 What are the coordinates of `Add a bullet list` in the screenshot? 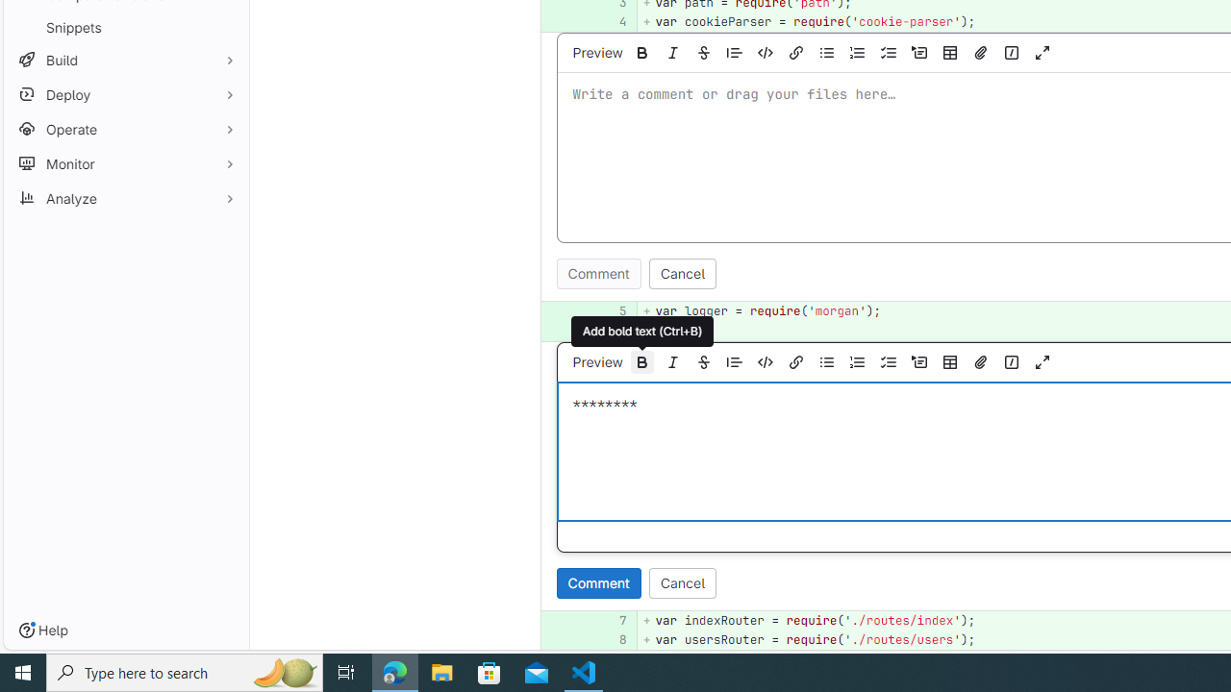 It's located at (826, 361).